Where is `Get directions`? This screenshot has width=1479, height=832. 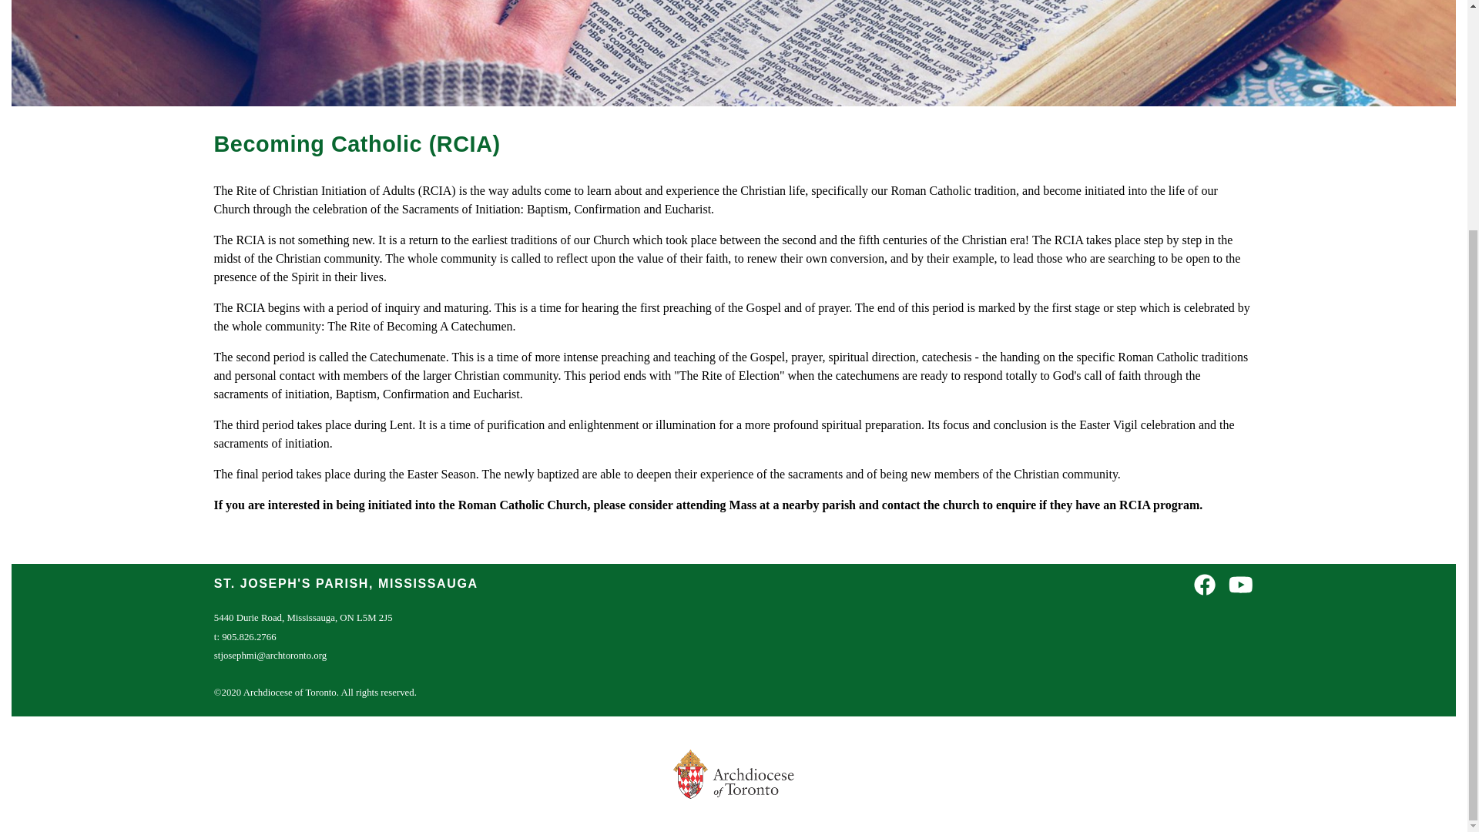
Get directions is located at coordinates (304, 617).